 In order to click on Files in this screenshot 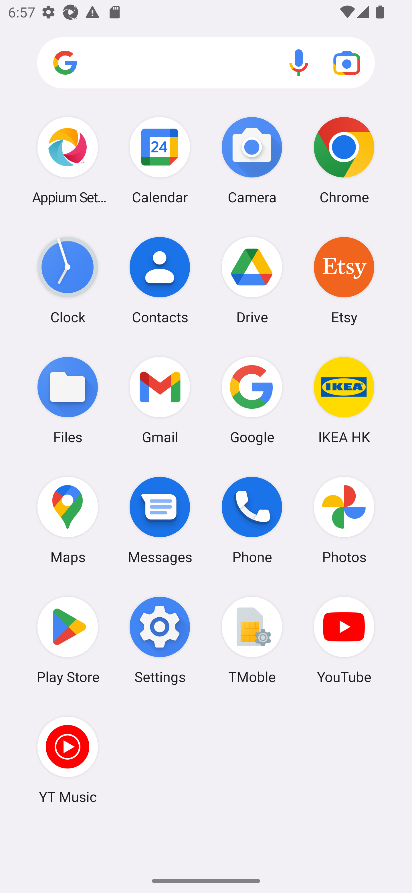, I will do `click(68, 400)`.